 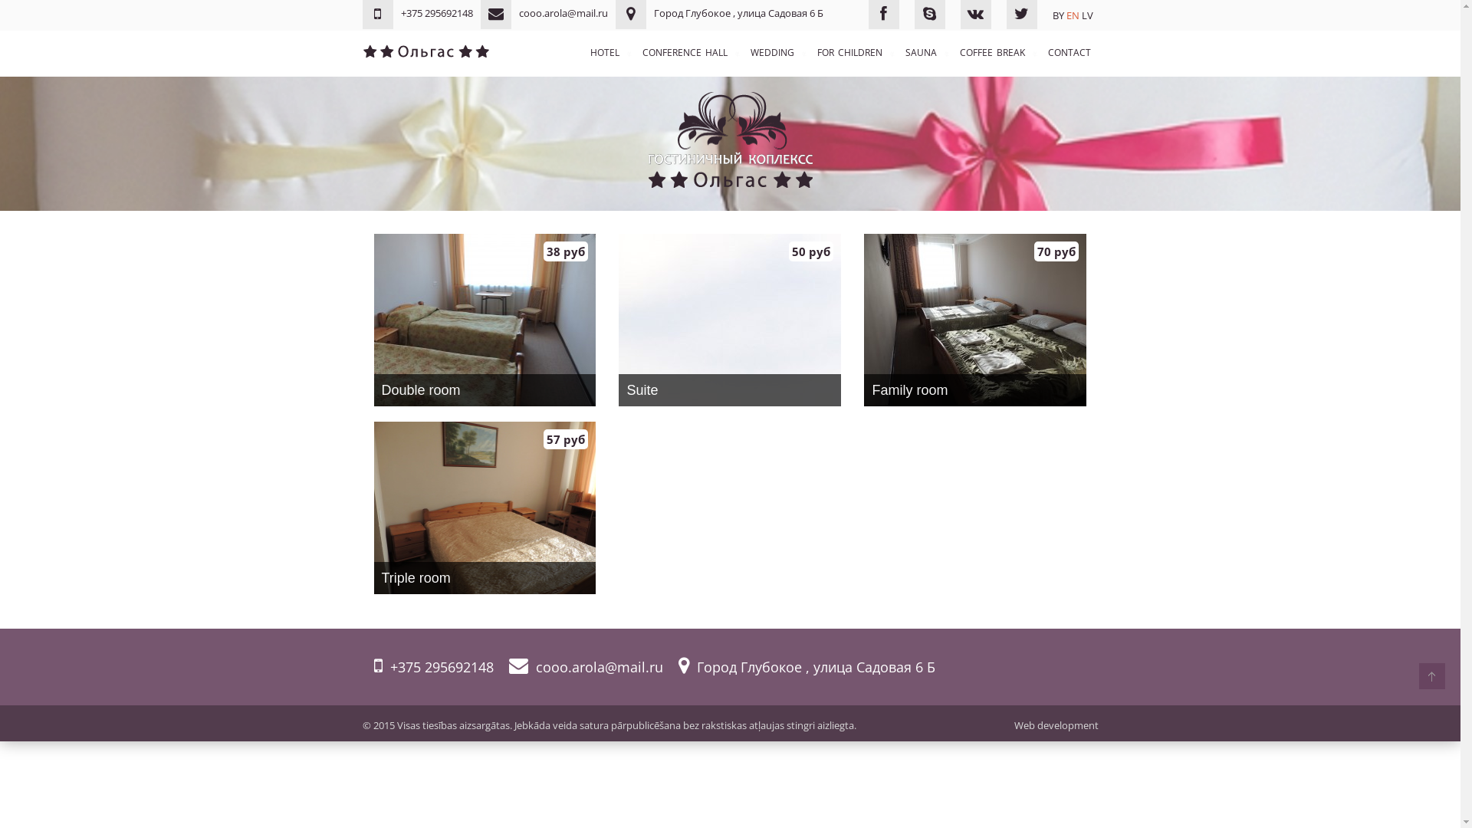 I want to click on cooo.arola@mail.ru, so click(x=586, y=667).